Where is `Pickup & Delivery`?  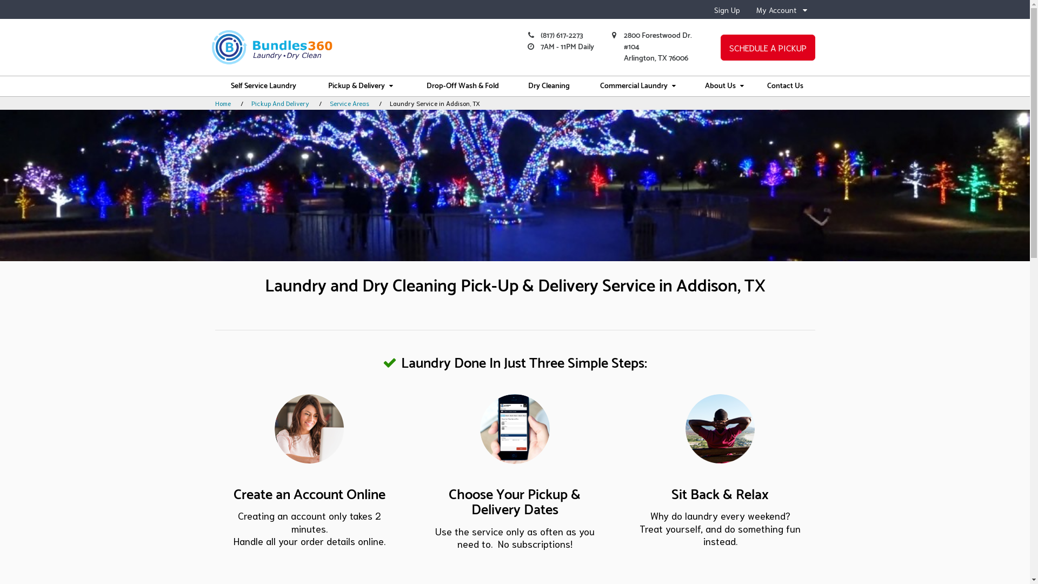
Pickup & Delivery is located at coordinates (361, 87).